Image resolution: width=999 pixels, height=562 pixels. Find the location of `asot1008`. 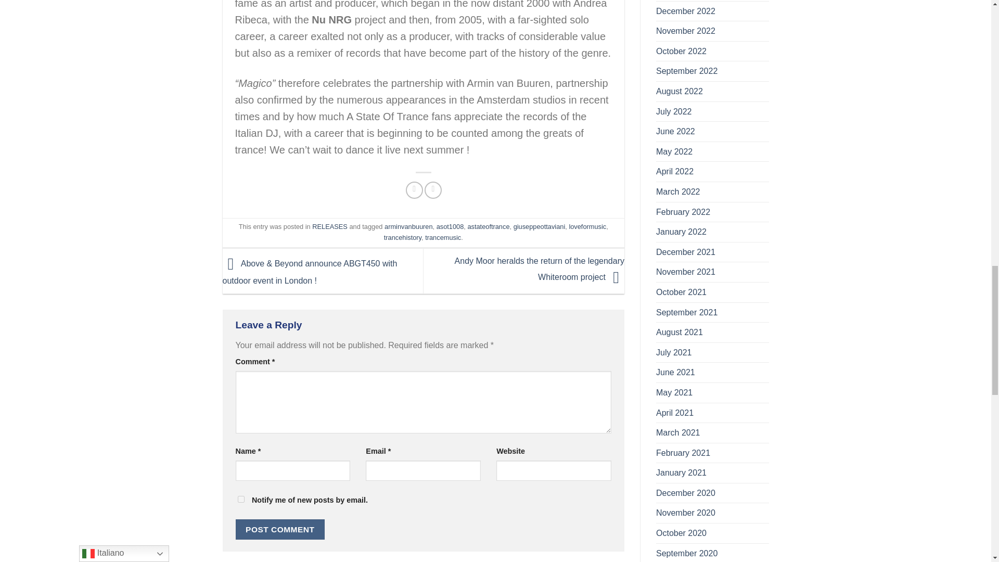

asot1008 is located at coordinates (451, 226).